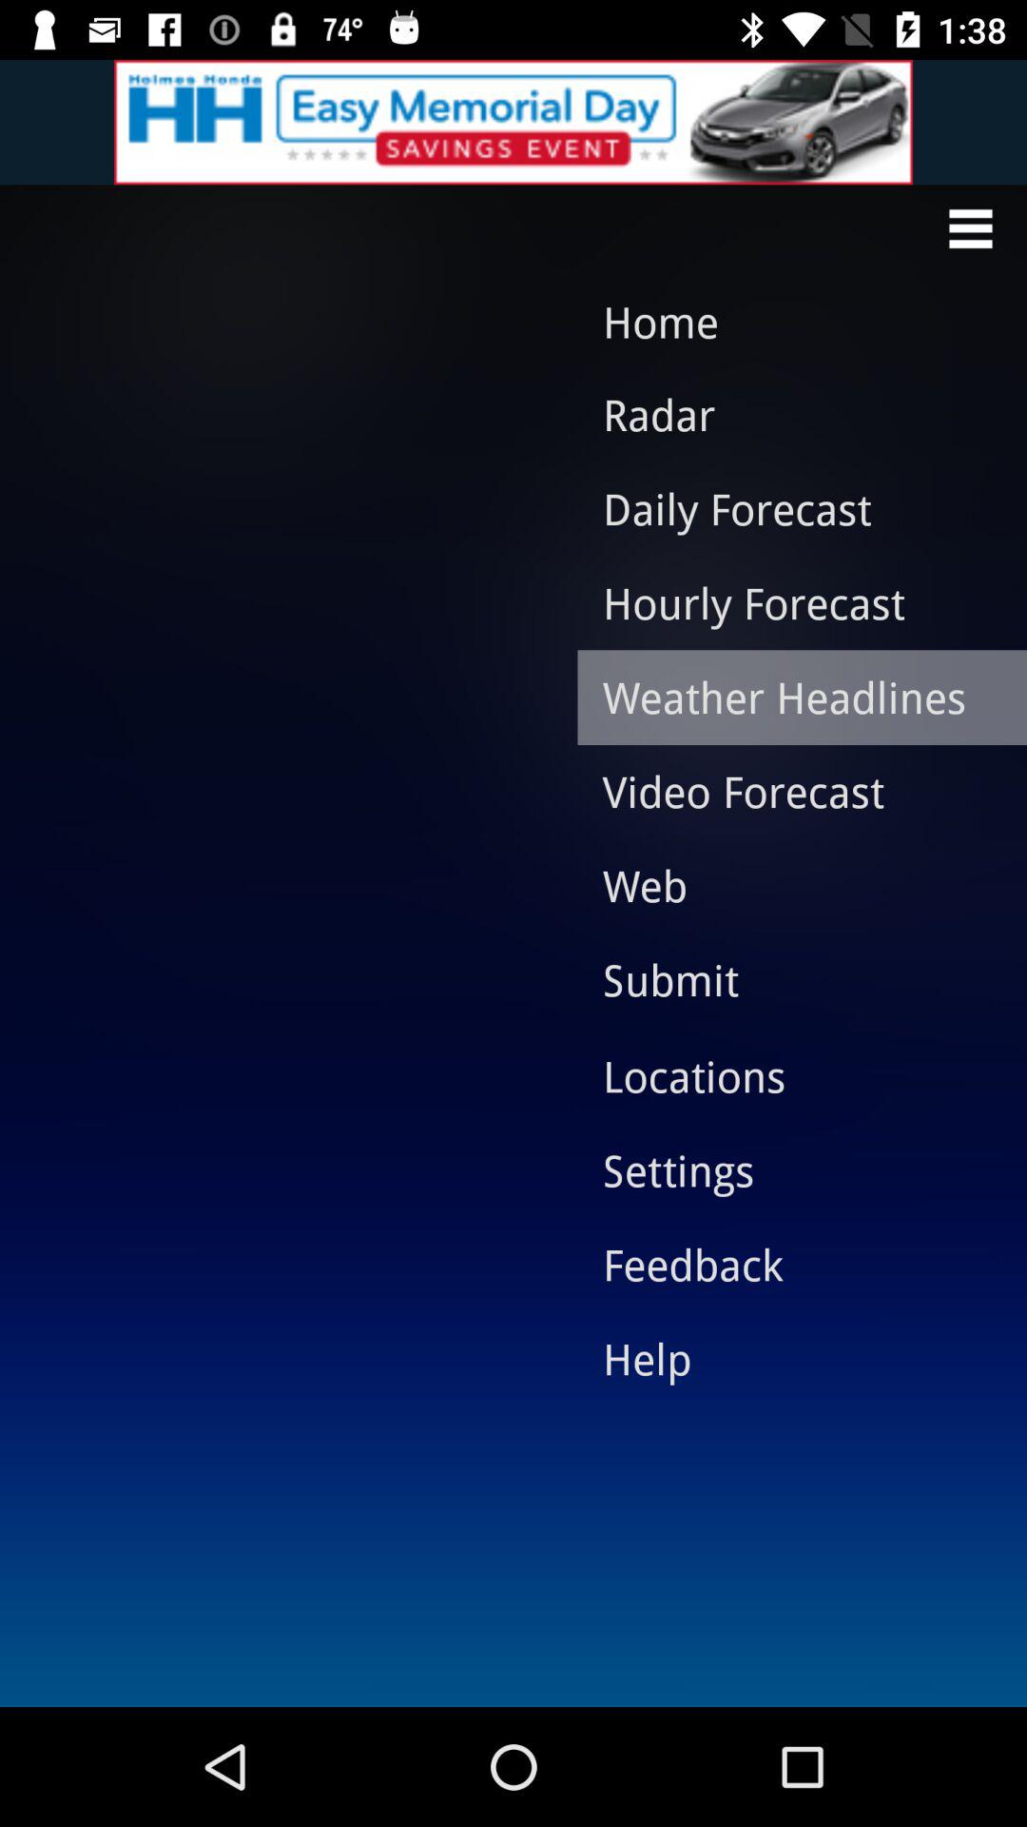 Image resolution: width=1027 pixels, height=1827 pixels. Describe the element at coordinates (787, 791) in the screenshot. I see `open video forecast` at that location.